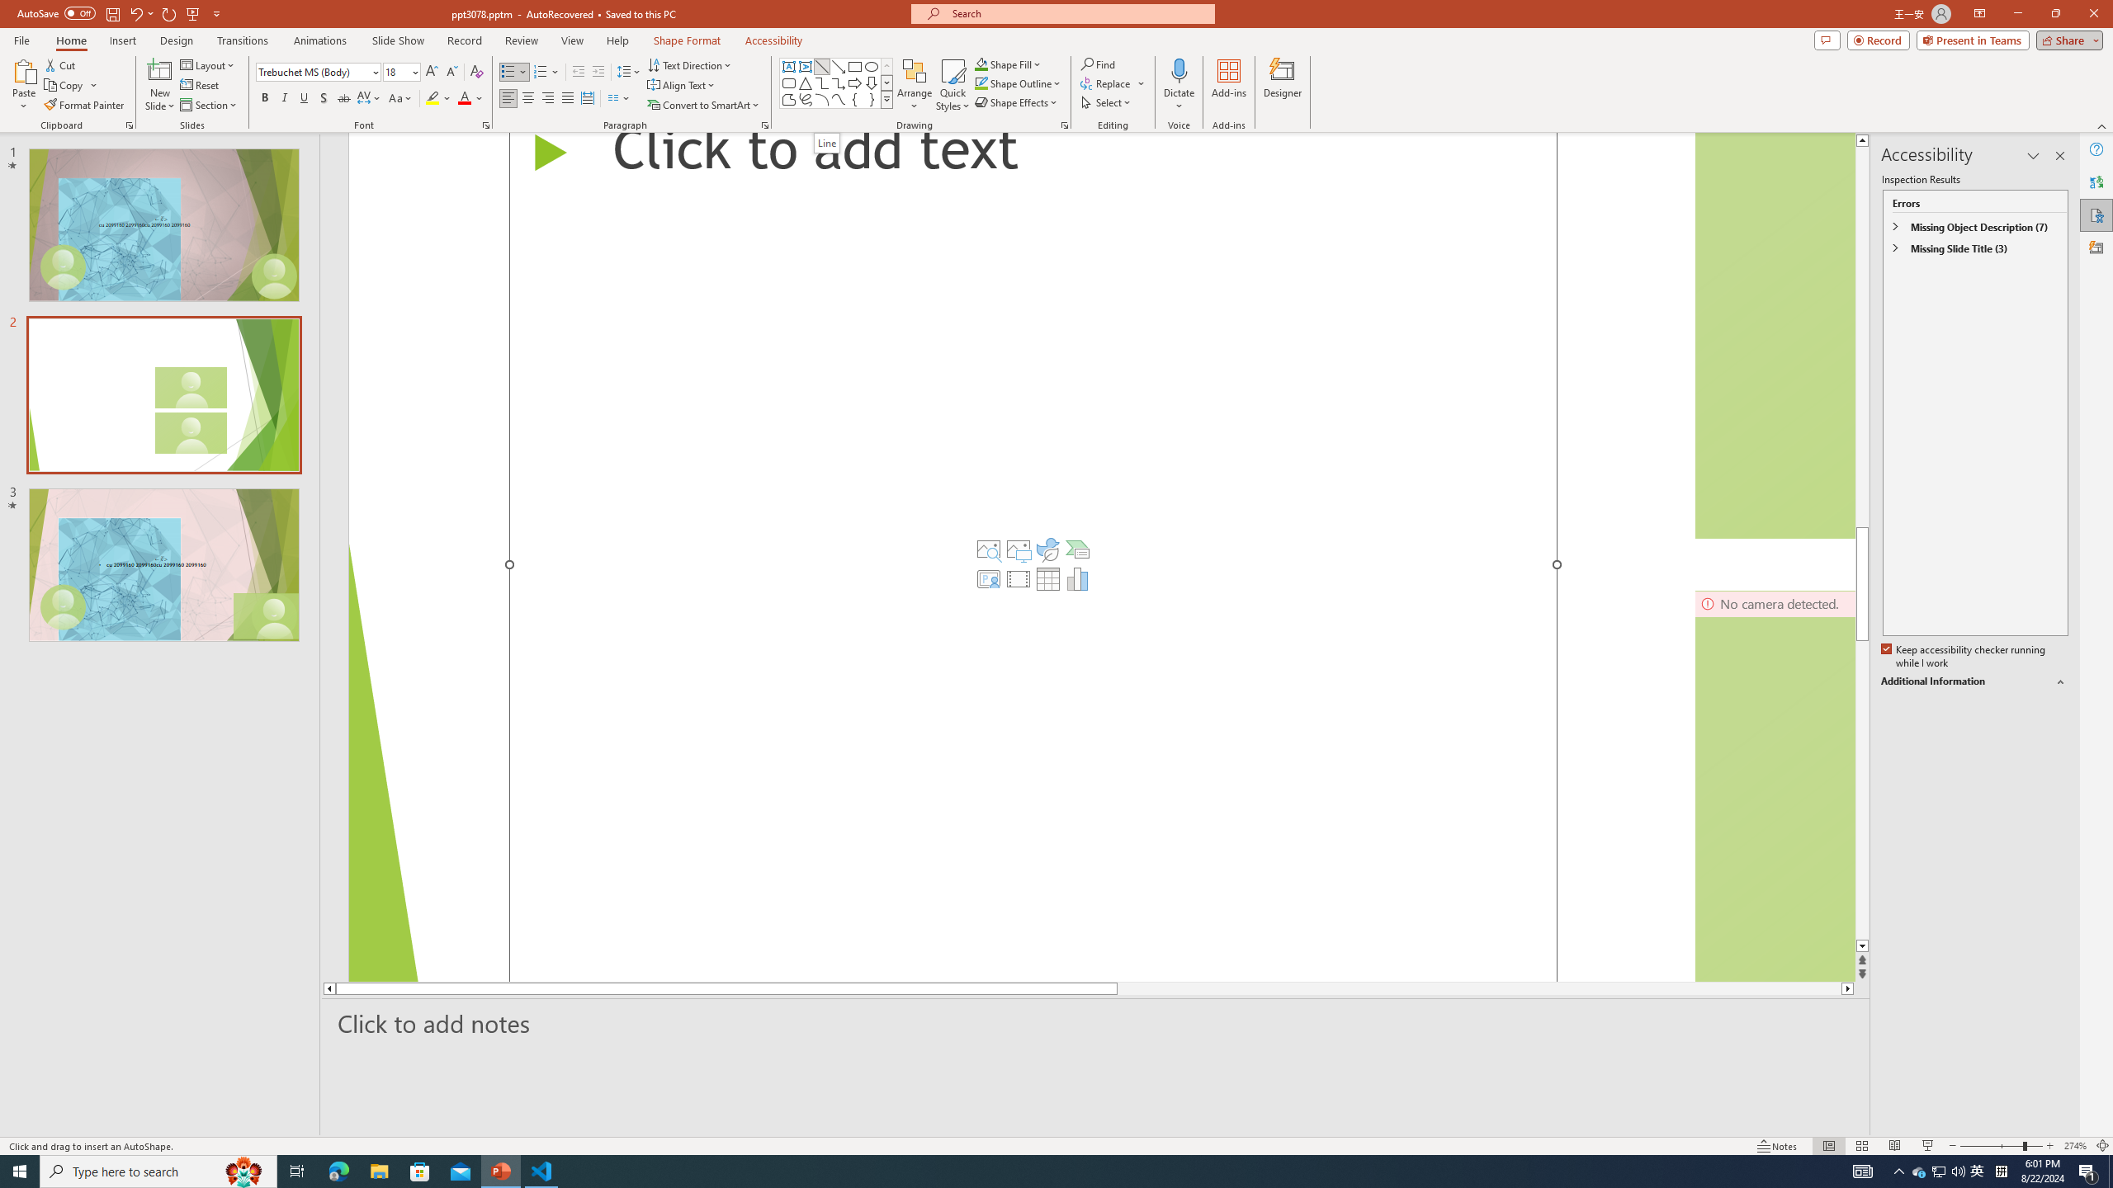 This screenshot has height=1188, width=2113. I want to click on Underline, so click(304, 99).